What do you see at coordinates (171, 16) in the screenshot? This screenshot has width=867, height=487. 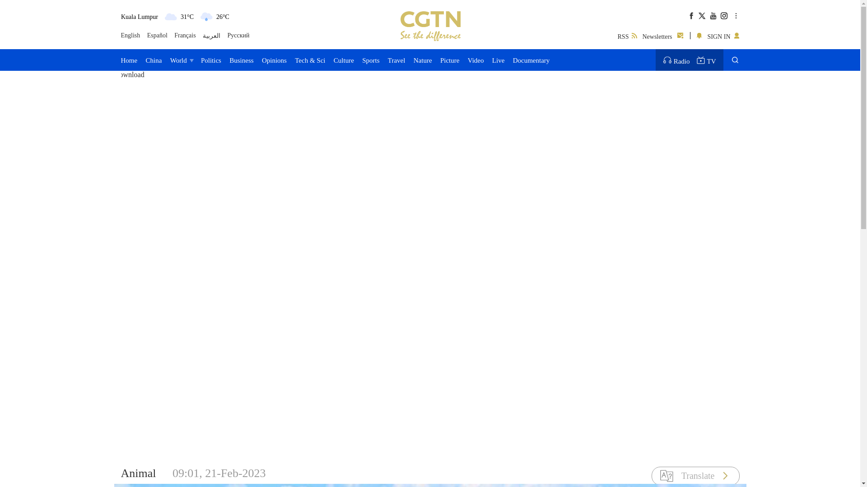 I see `Overcast` at bounding box center [171, 16].